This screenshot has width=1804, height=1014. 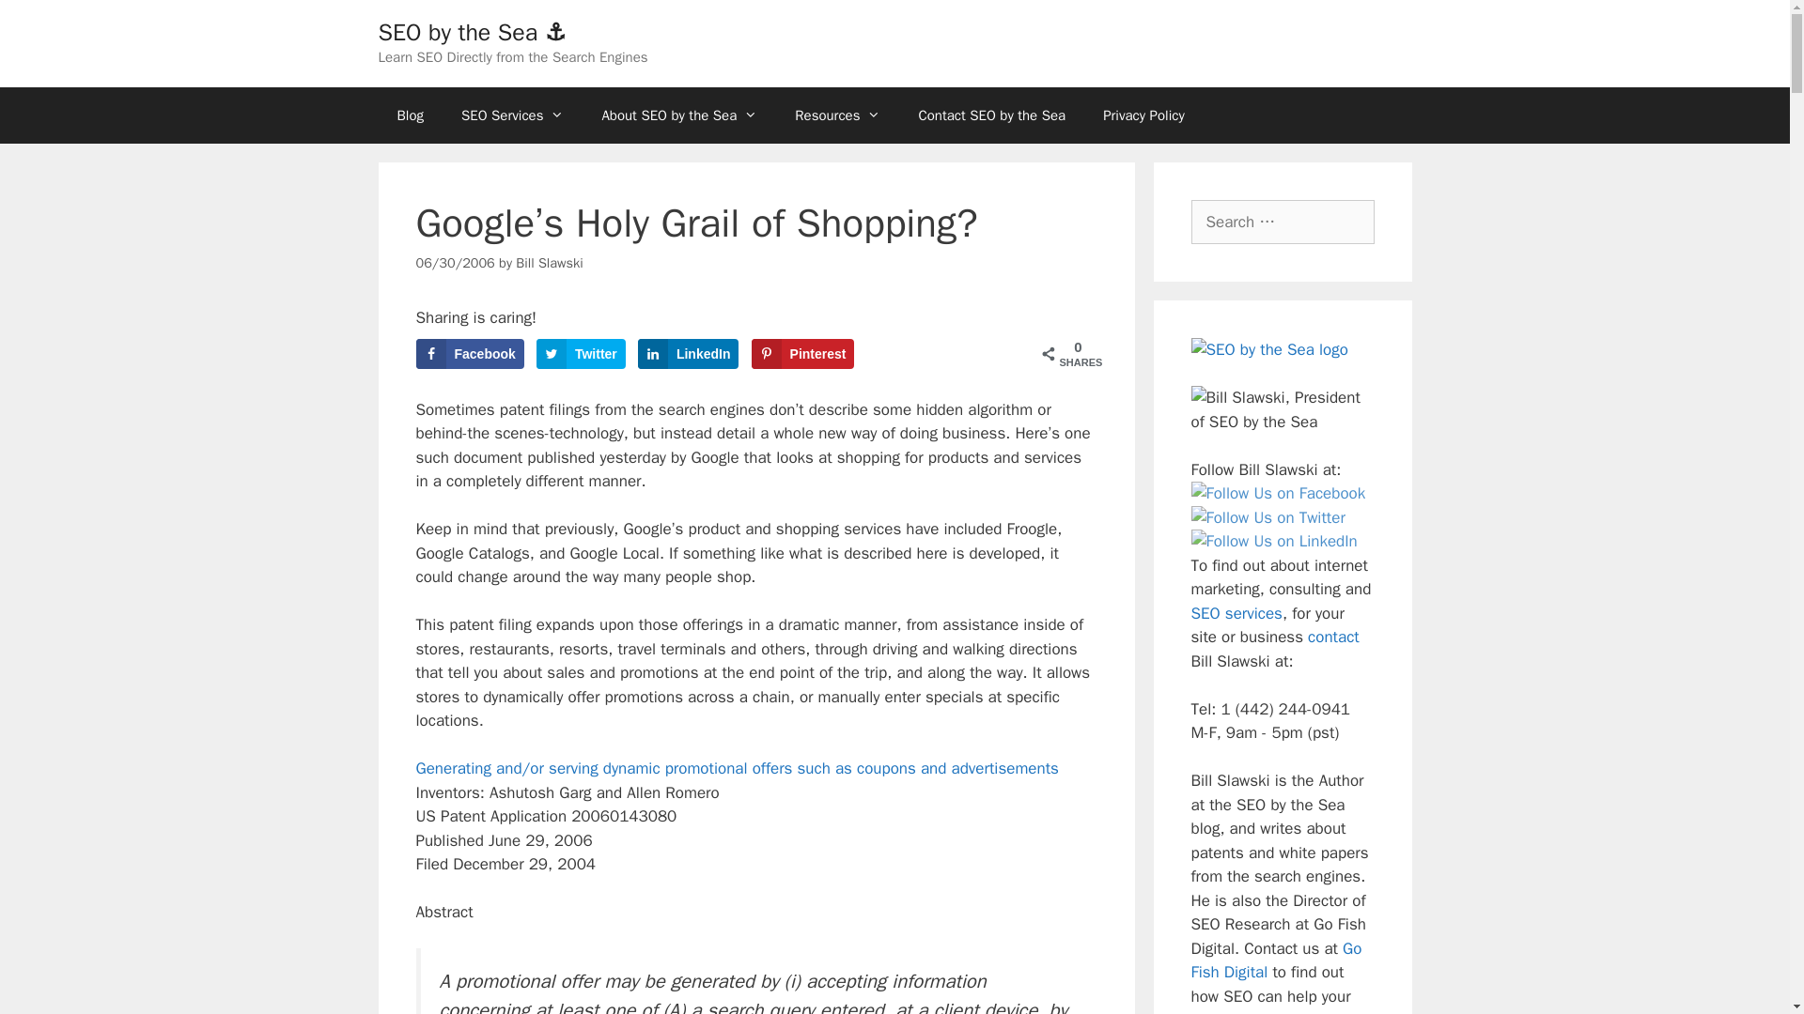 I want to click on Facebook, so click(x=468, y=353).